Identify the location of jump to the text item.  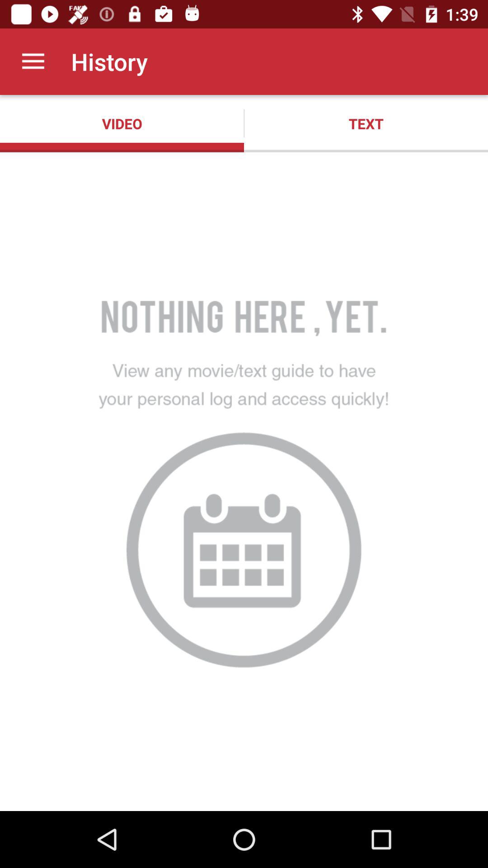
(366, 123).